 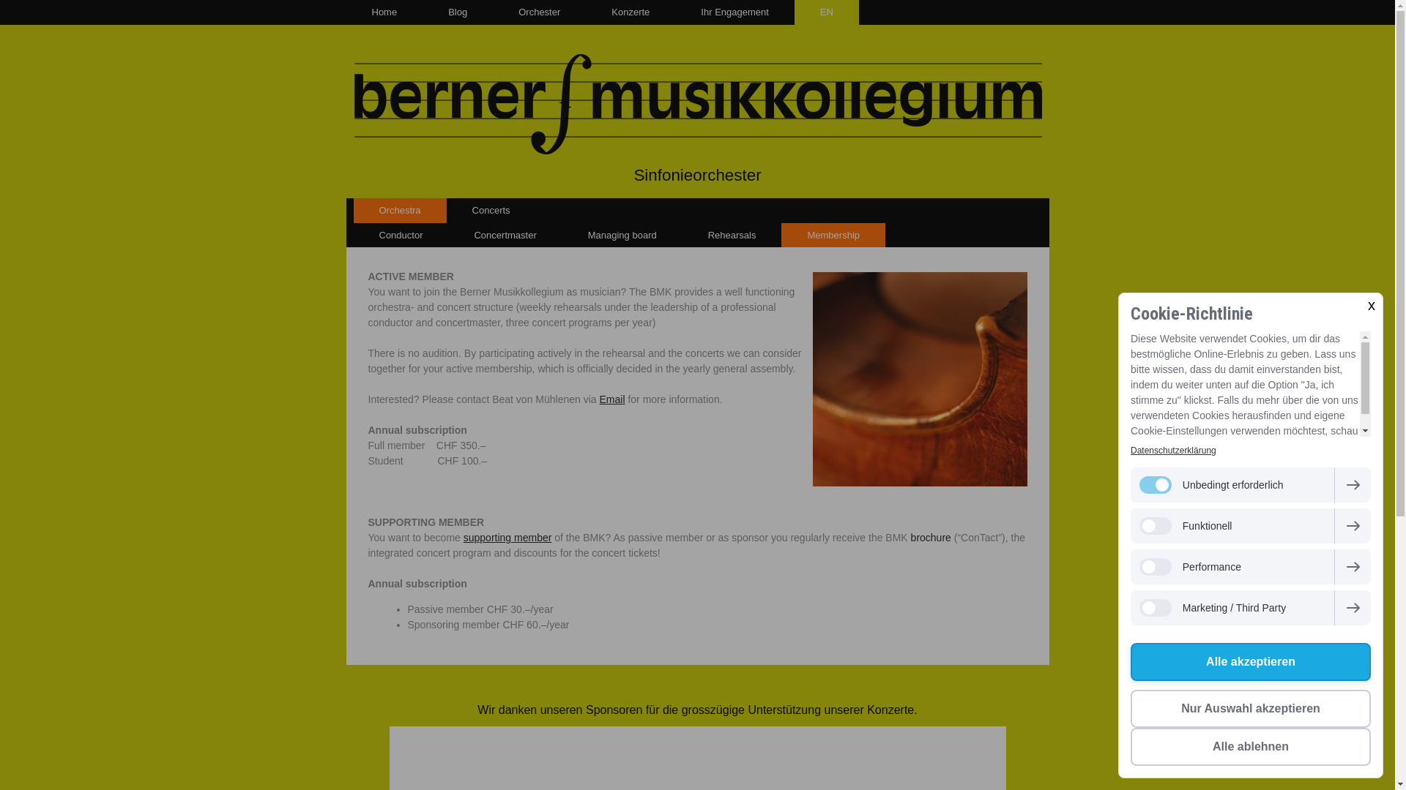 What do you see at coordinates (491, 211) in the screenshot?
I see `Concerts` at bounding box center [491, 211].